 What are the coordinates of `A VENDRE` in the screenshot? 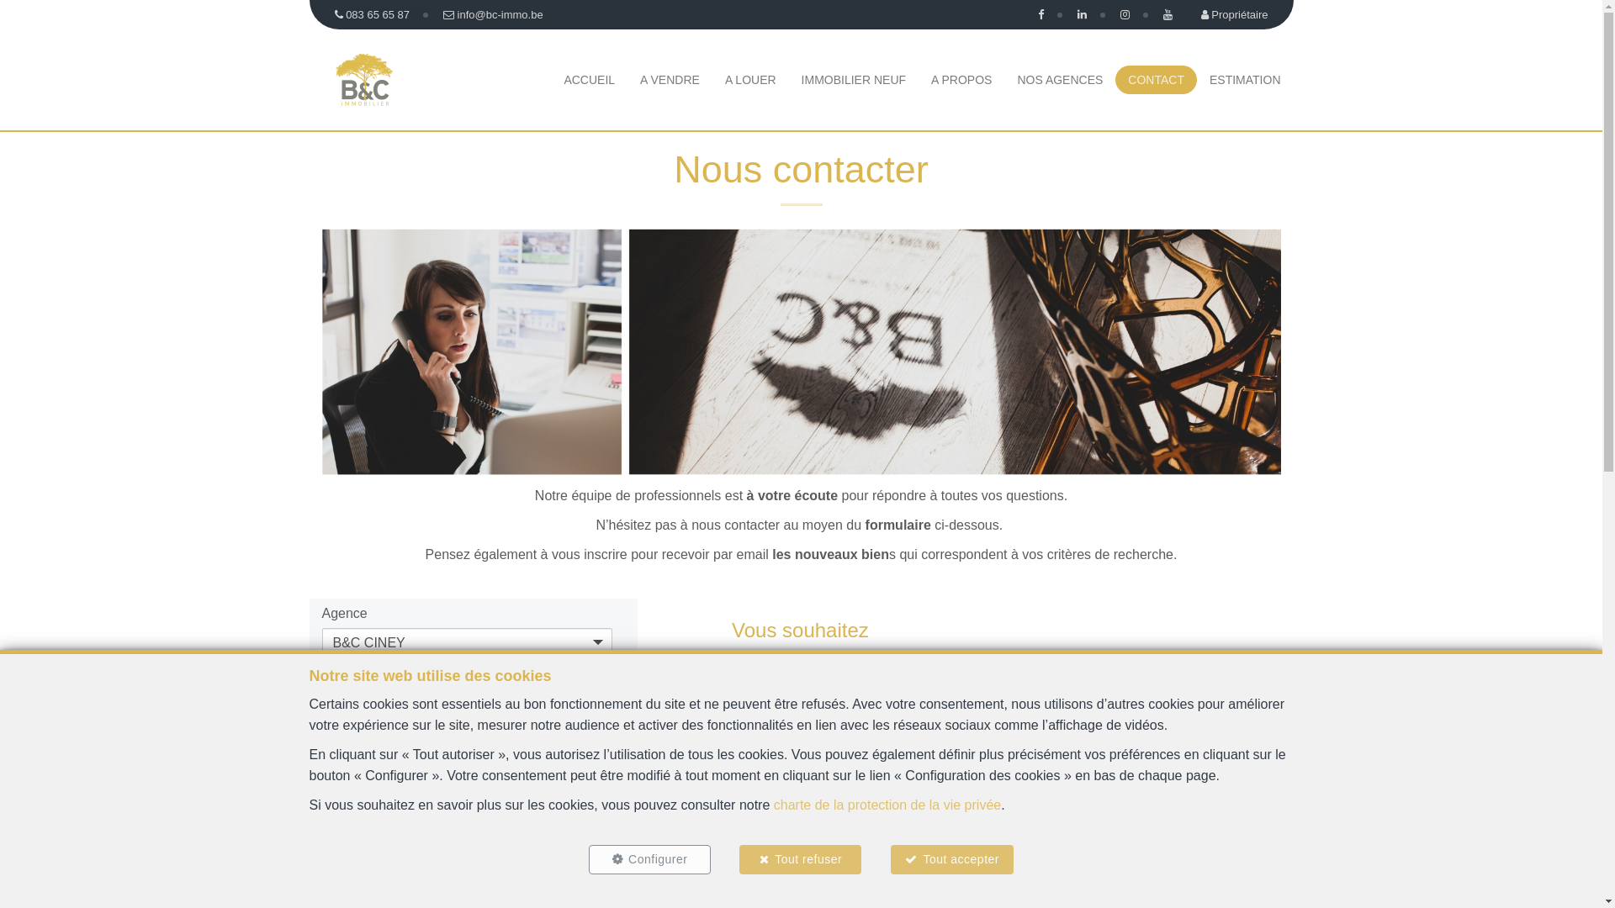 It's located at (670, 80).